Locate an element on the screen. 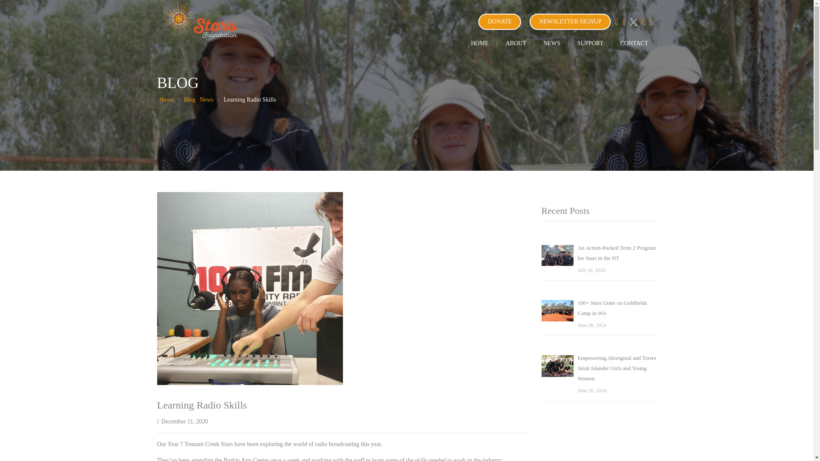 Image resolution: width=820 pixels, height=461 pixels. NEWSLETTER SIGNUP is located at coordinates (570, 22).